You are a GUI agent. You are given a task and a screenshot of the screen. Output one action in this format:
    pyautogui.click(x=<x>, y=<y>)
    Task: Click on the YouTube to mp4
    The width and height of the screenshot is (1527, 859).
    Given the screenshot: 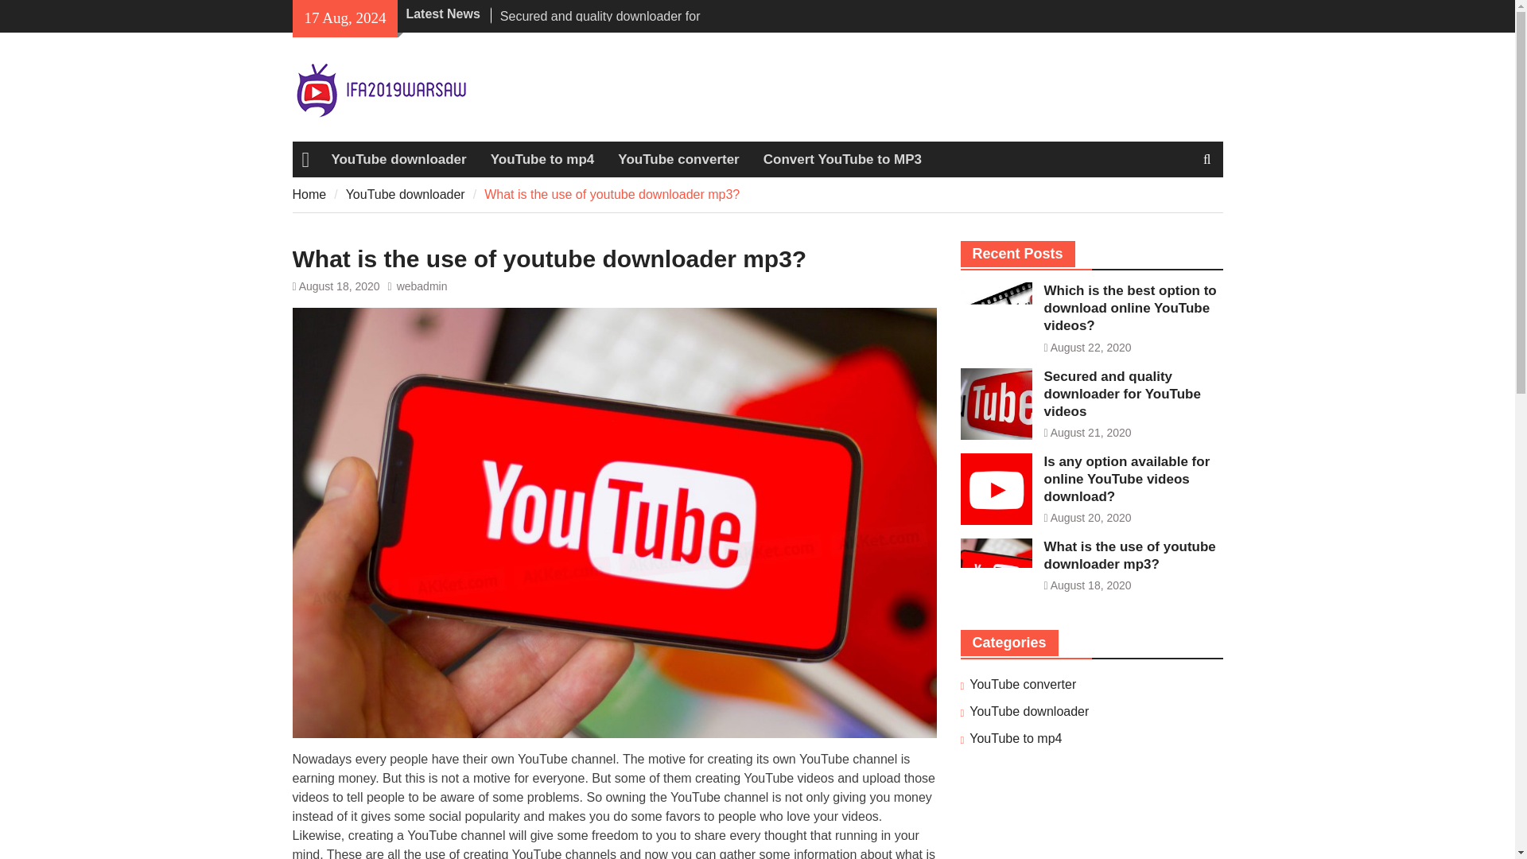 What is the action you would take?
    pyautogui.click(x=1015, y=738)
    